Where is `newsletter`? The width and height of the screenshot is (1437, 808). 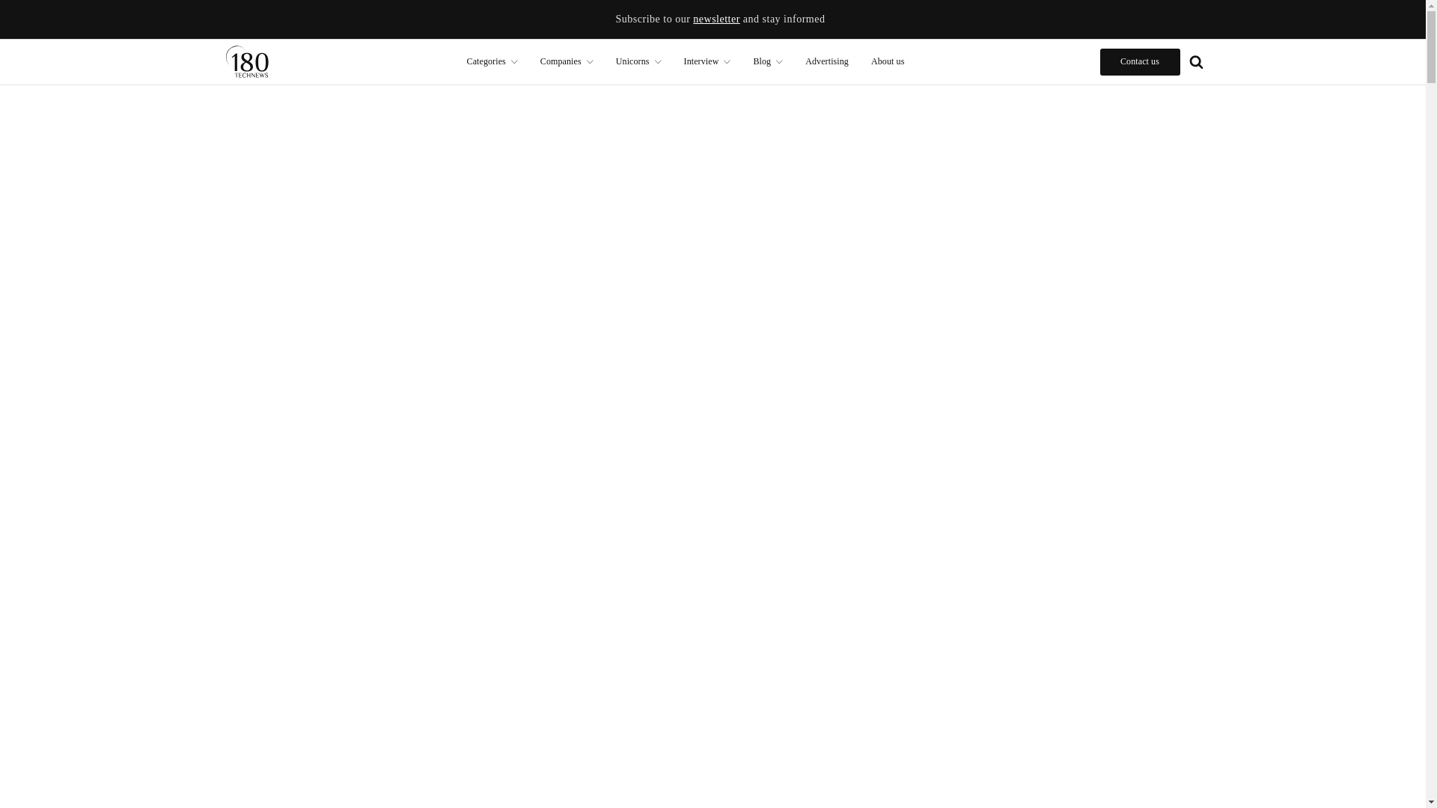
newsletter is located at coordinates (716, 19).